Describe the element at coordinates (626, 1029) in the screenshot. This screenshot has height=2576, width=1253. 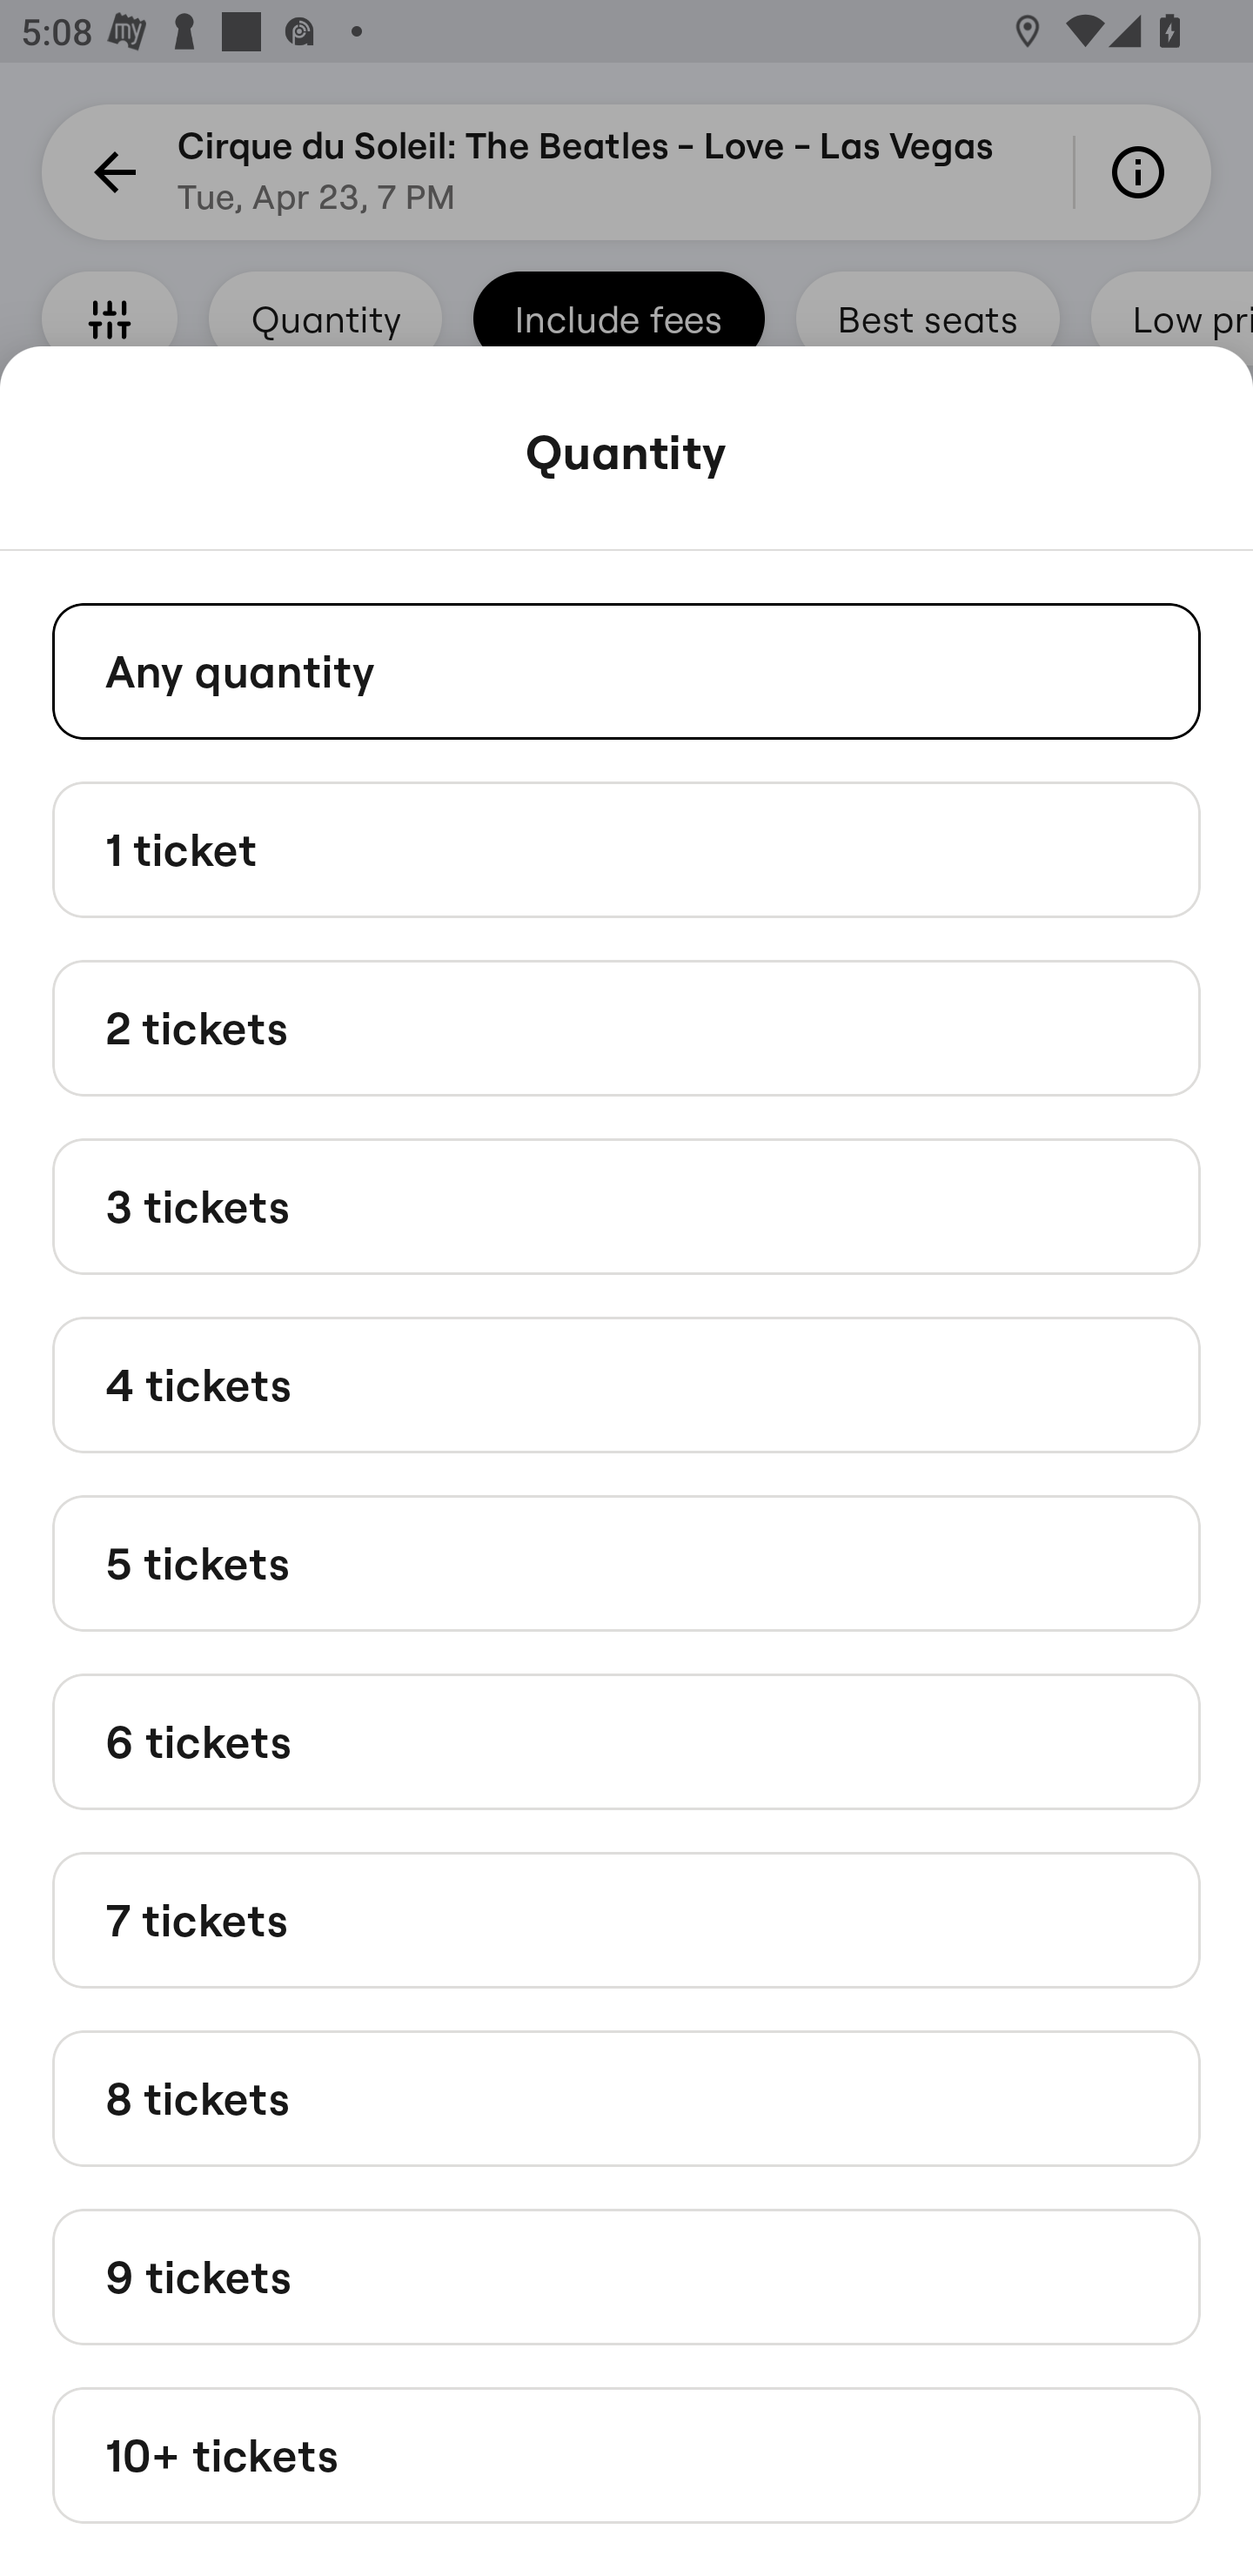
I see `2 tickets` at that location.